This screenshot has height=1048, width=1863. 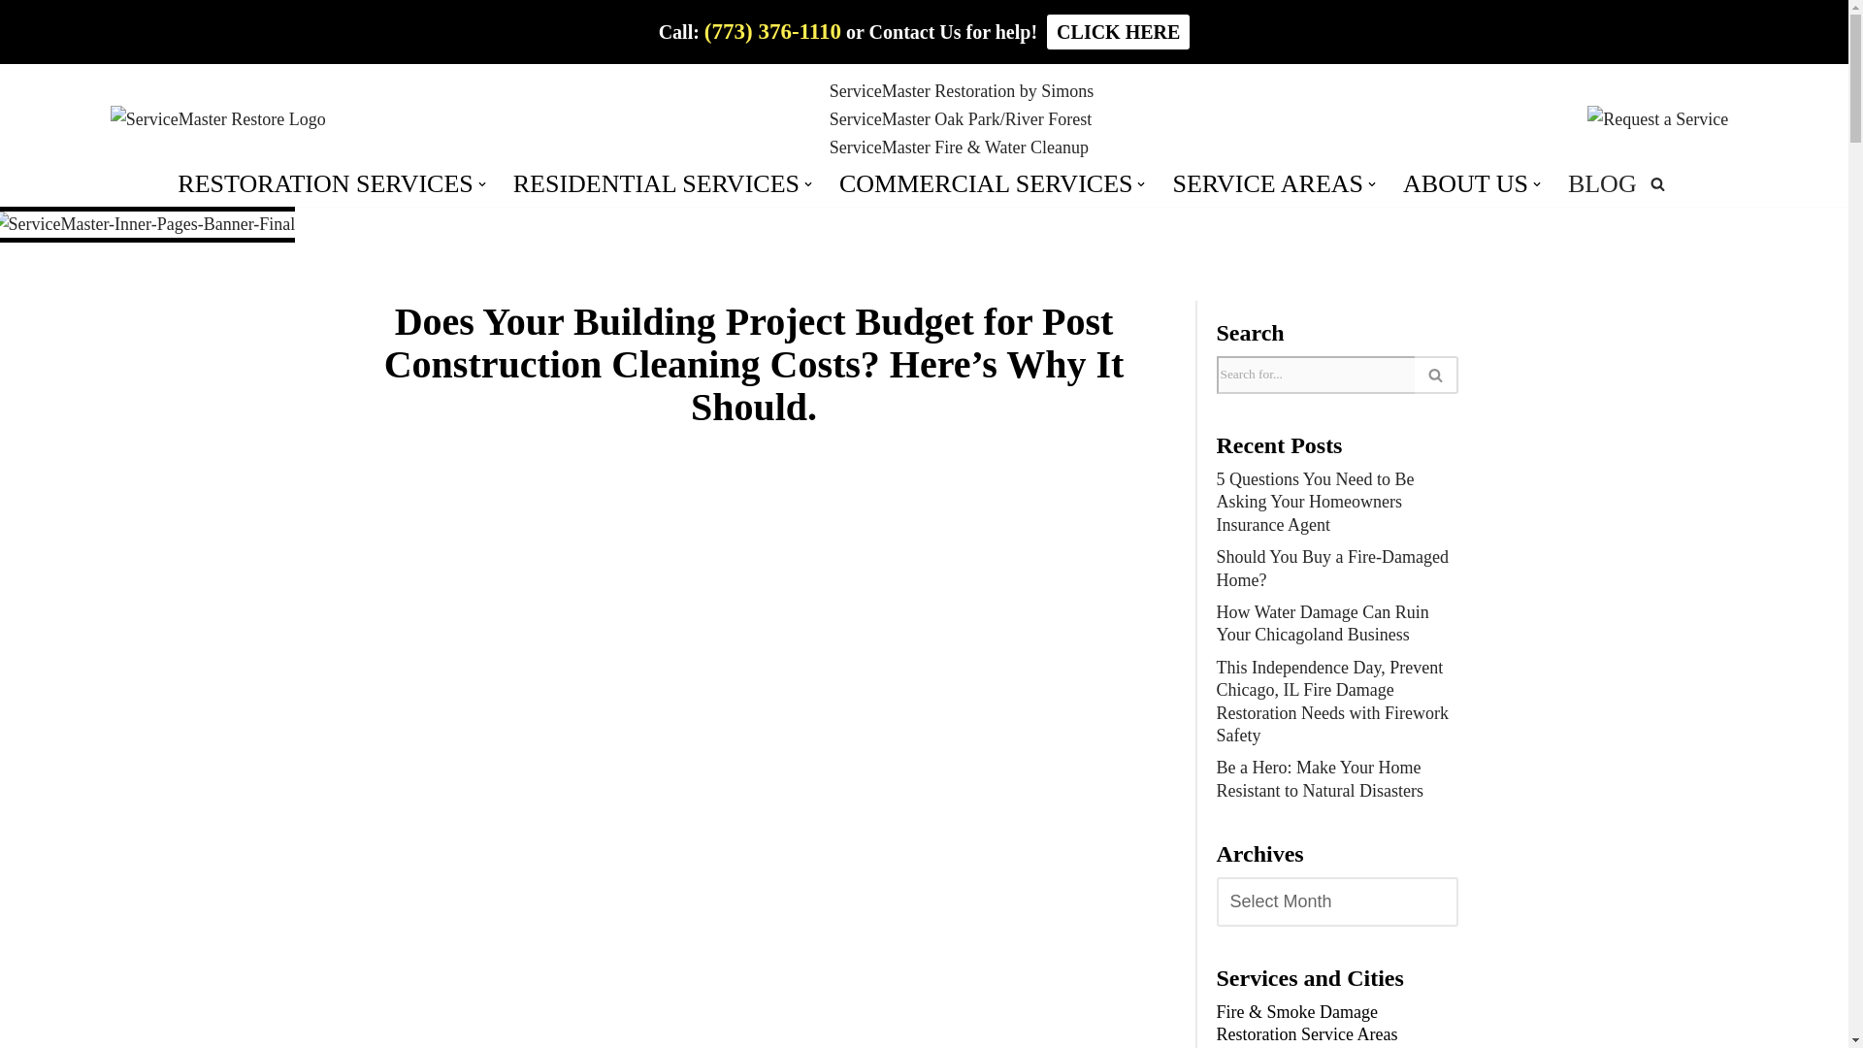 I want to click on CLICK HERE, so click(x=1118, y=31).